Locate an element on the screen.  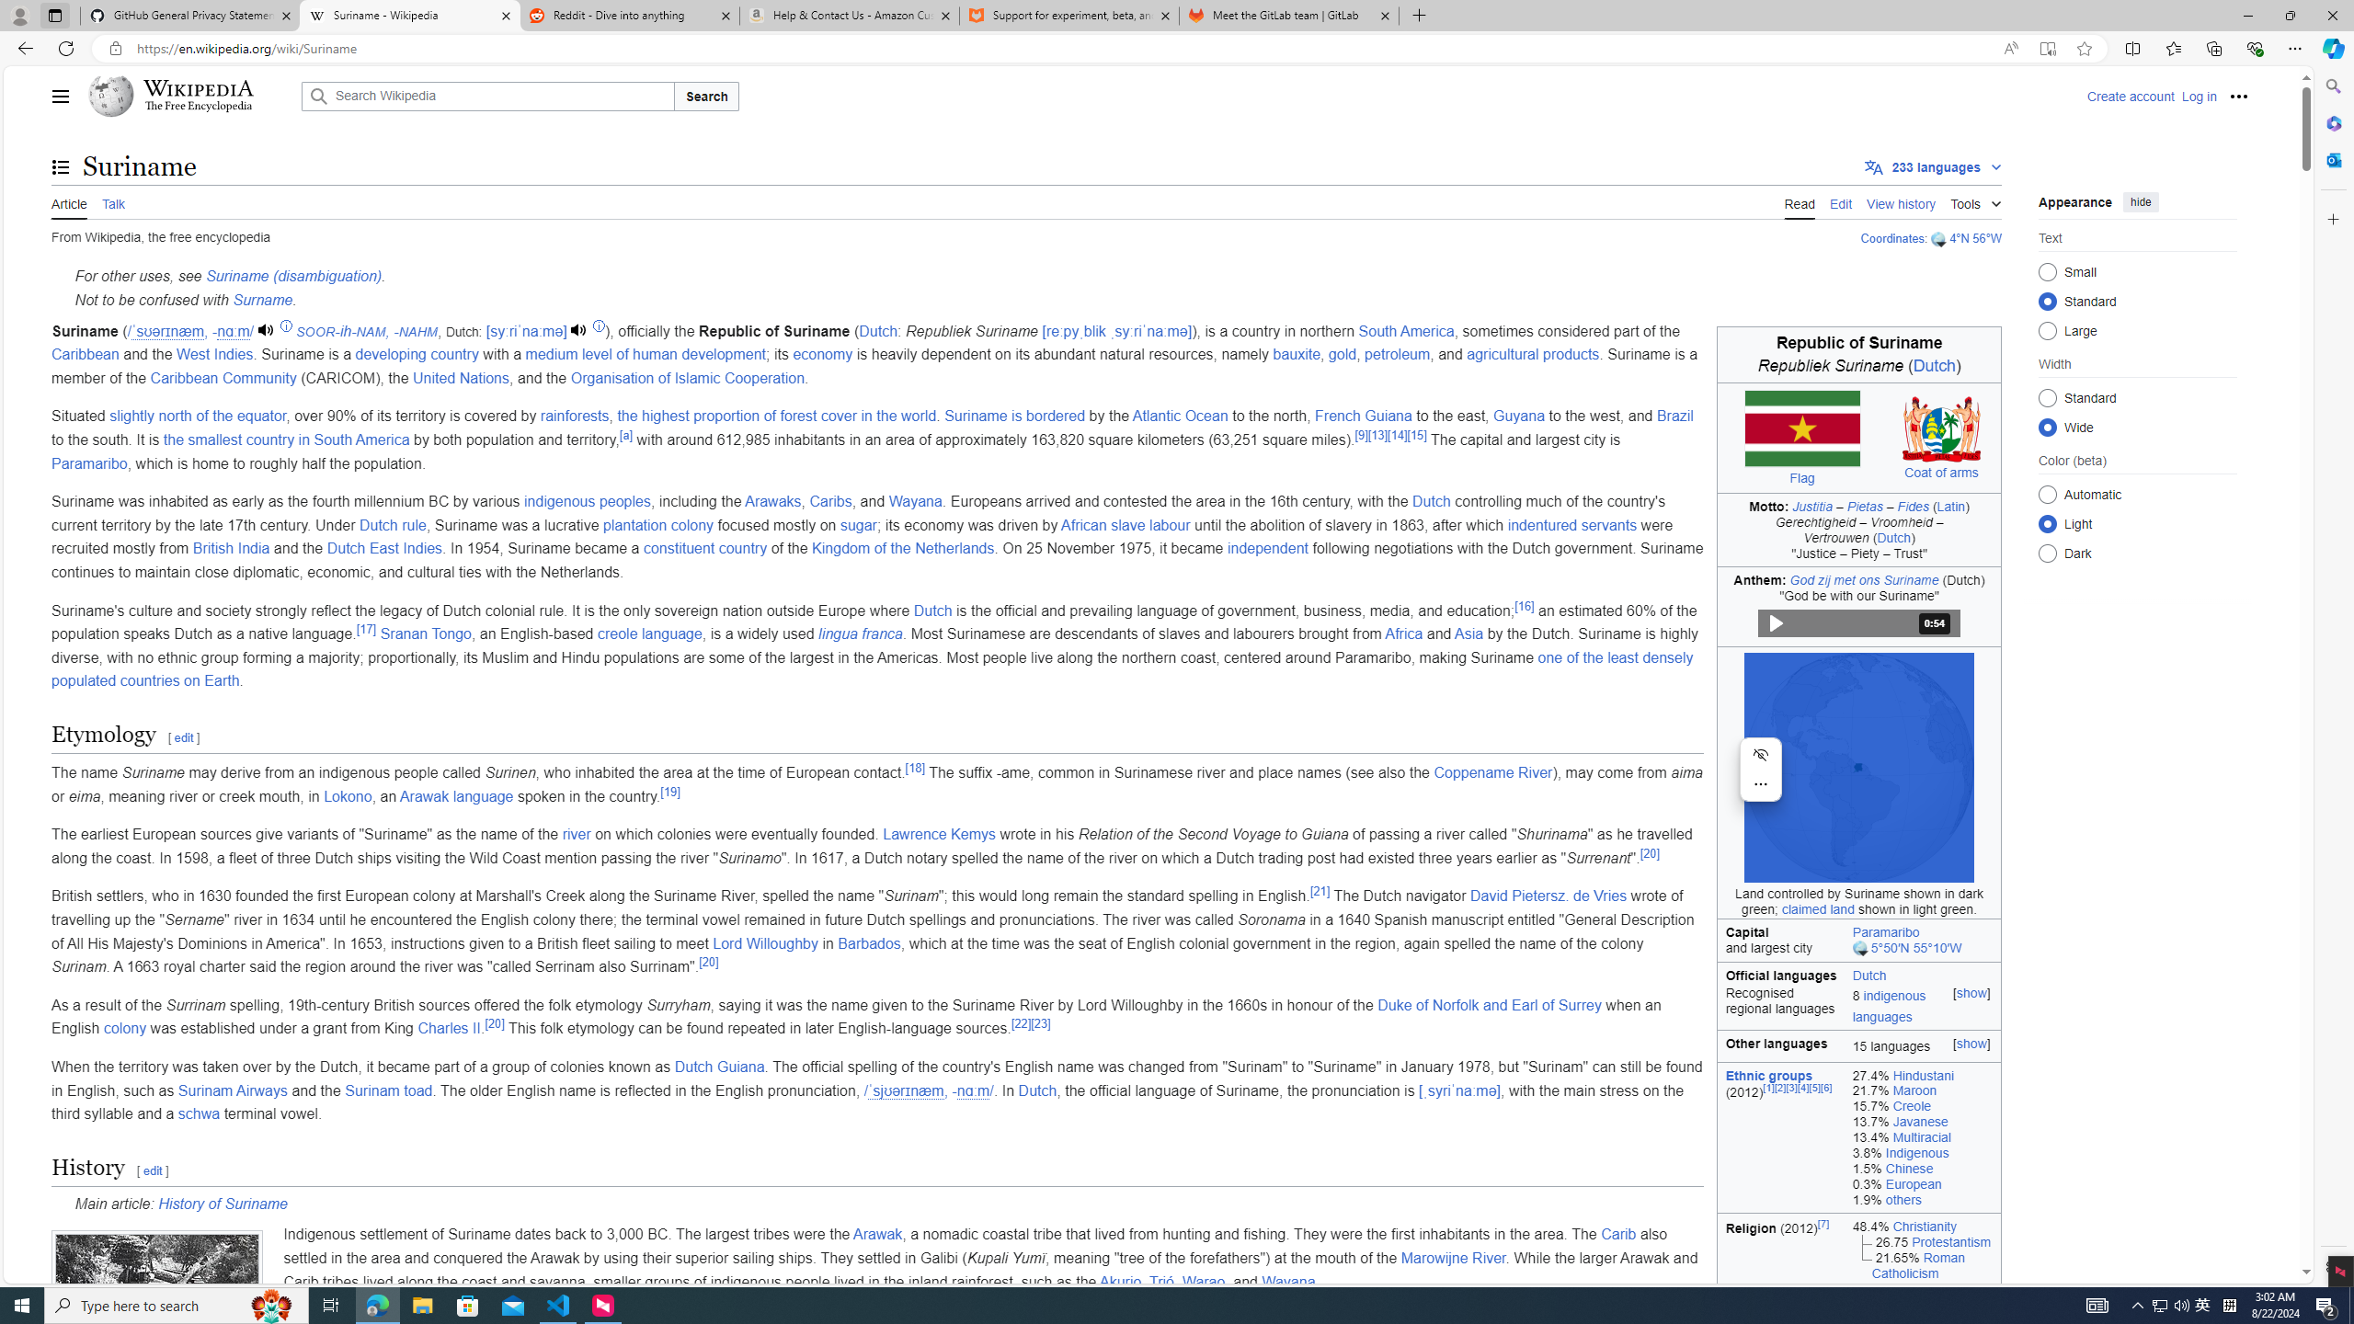
Log in is located at coordinates (2200, 96).